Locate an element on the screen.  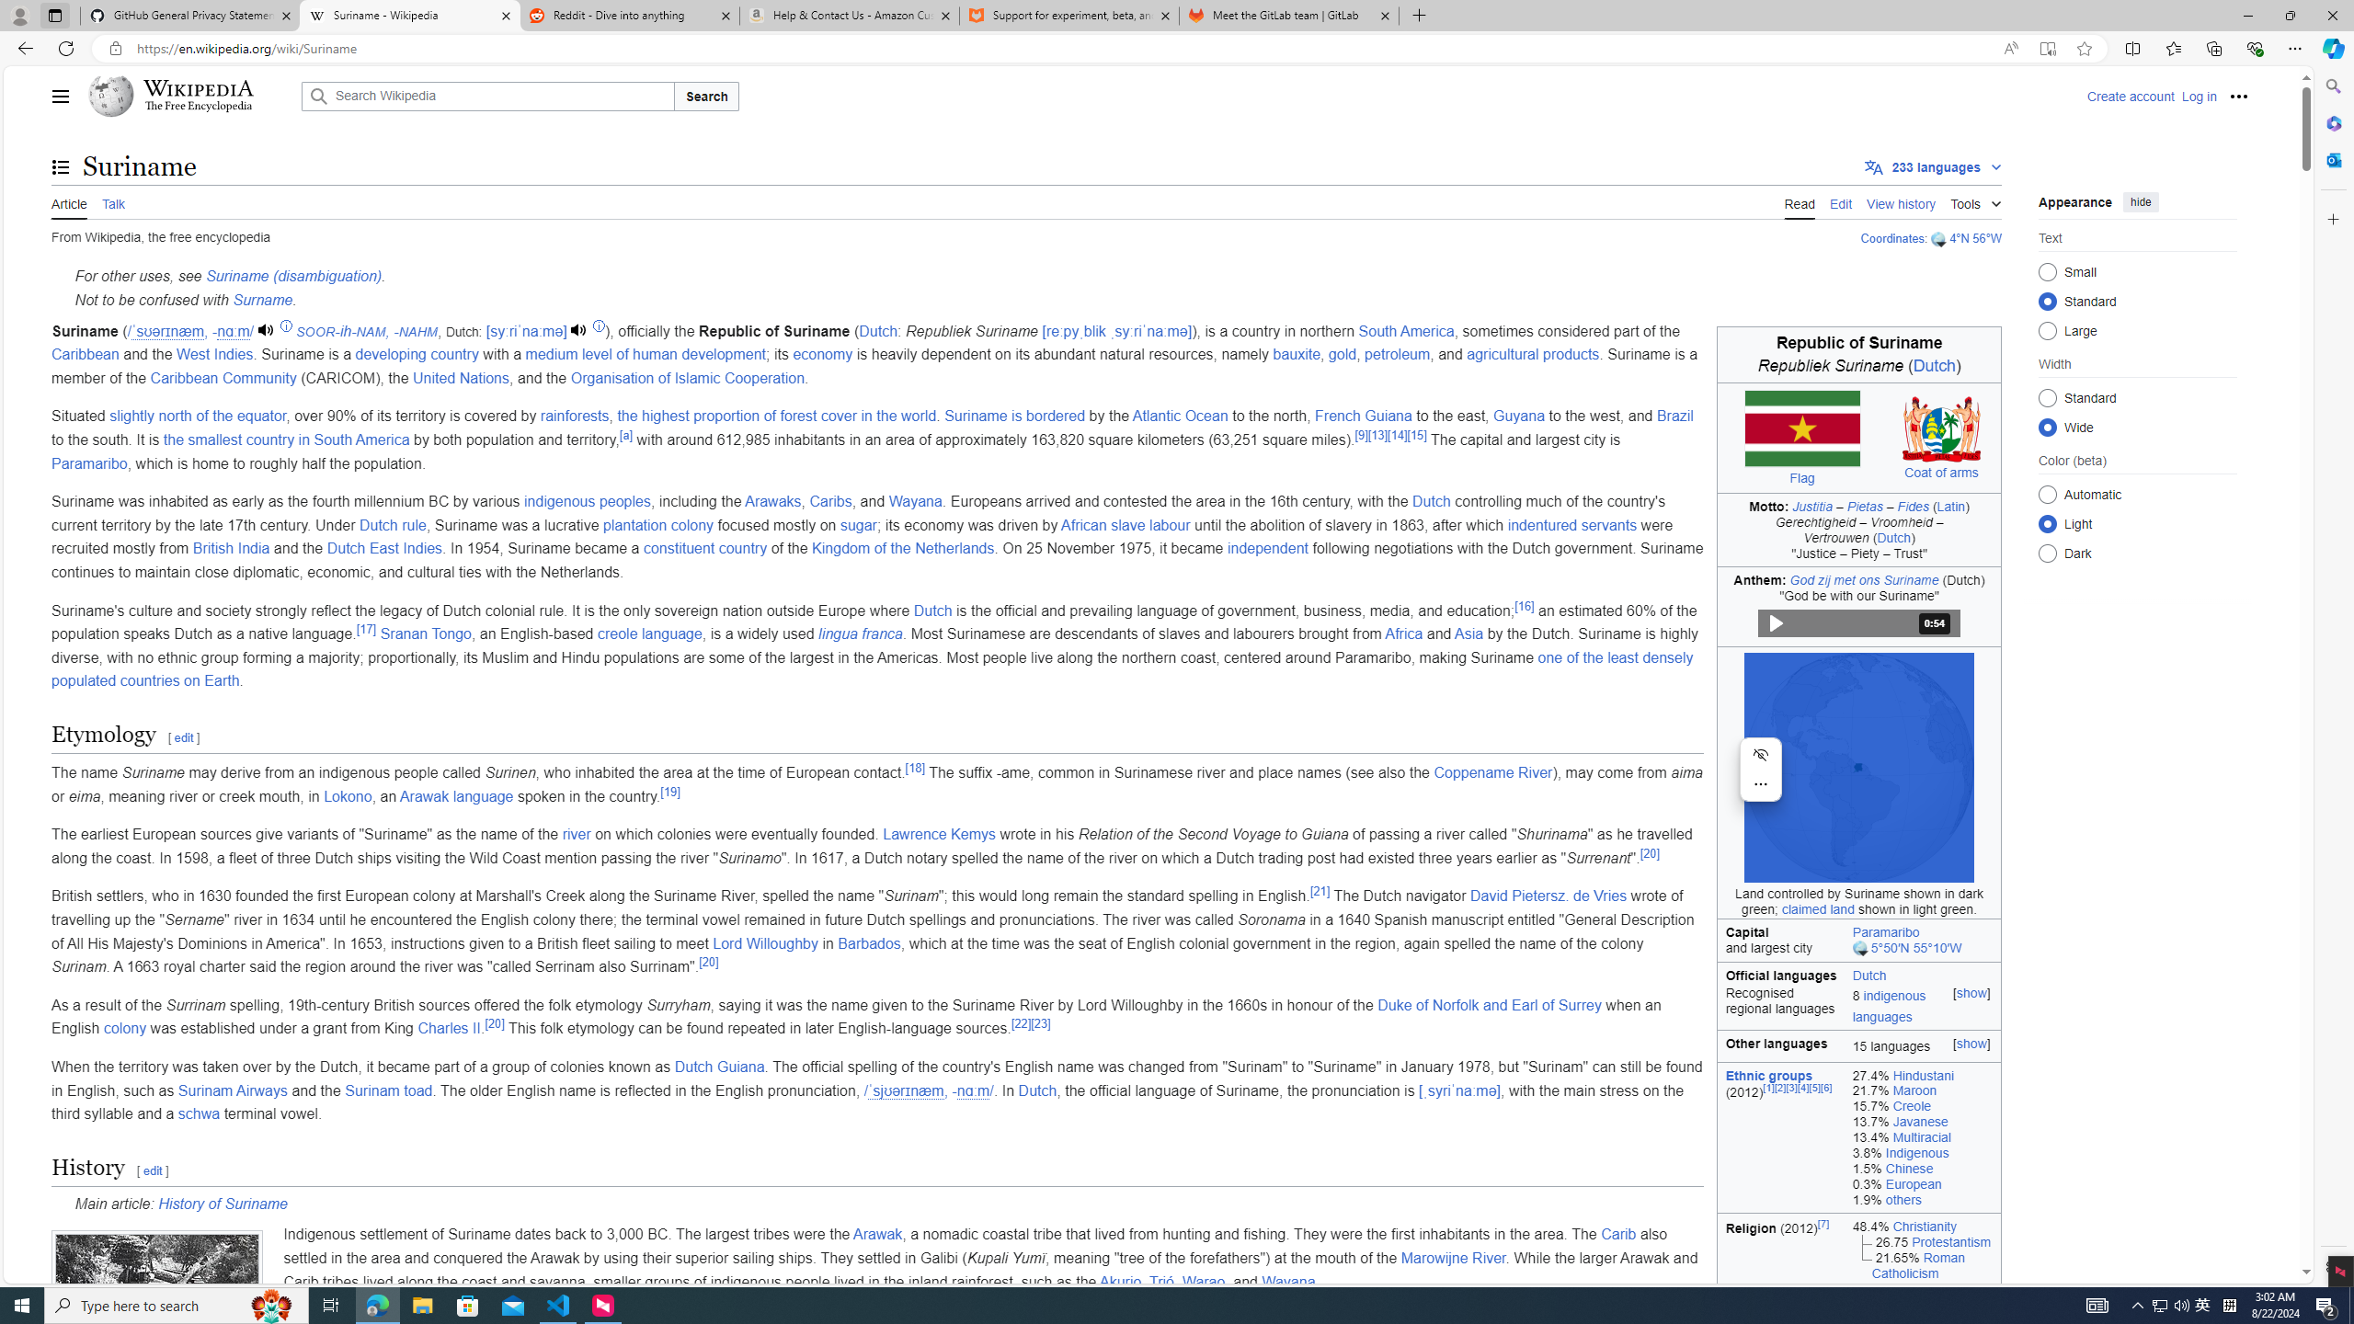
Log in is located at coordinates (2200, 96).